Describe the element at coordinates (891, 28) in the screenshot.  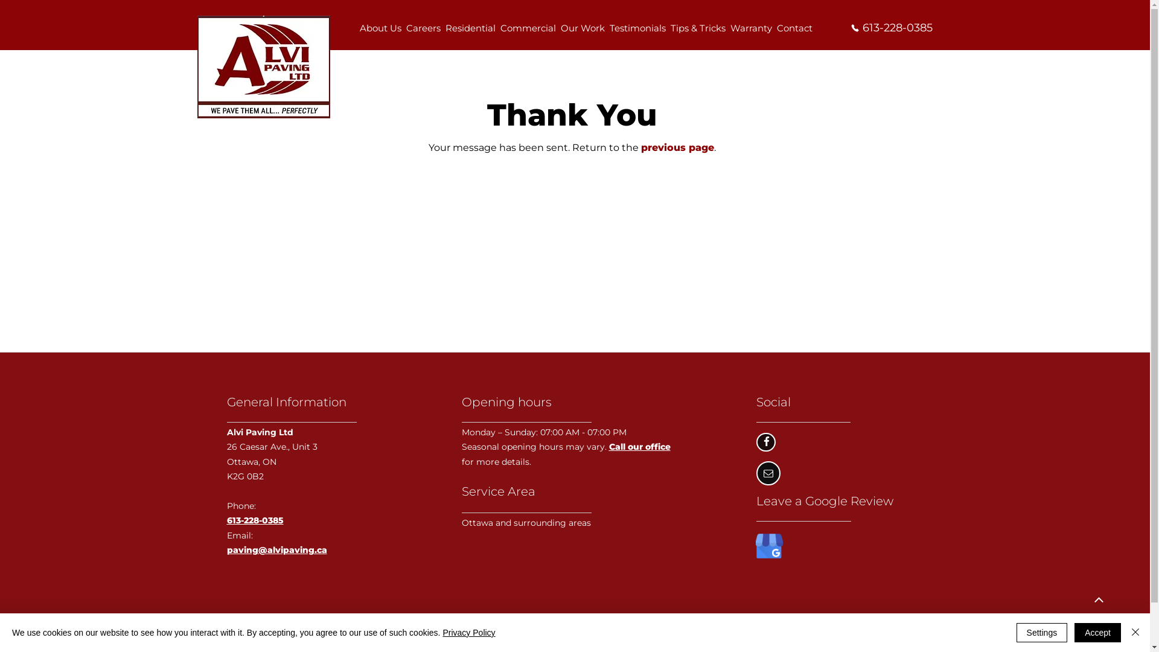
I see `613-228-0385` at that location.